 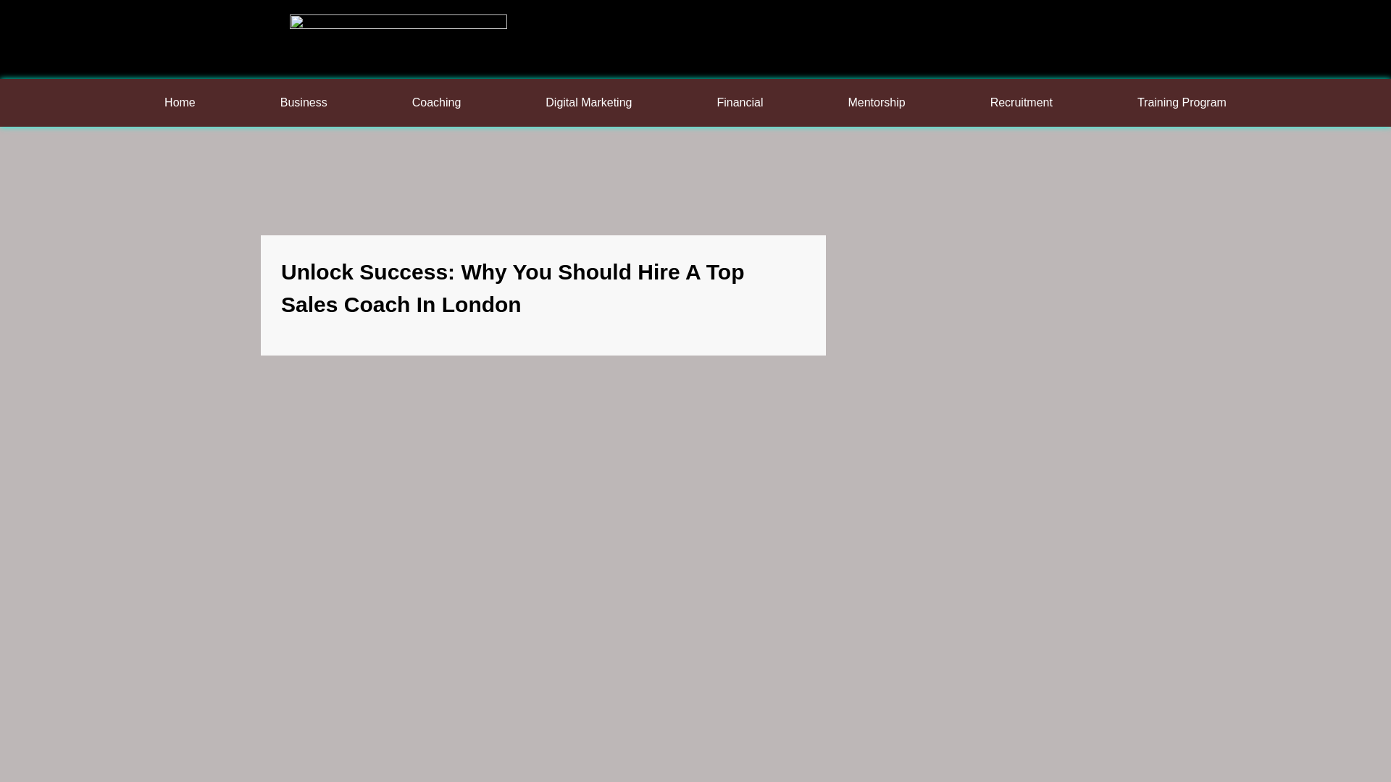 I want to click on Financial, so click(x=740, y=103).